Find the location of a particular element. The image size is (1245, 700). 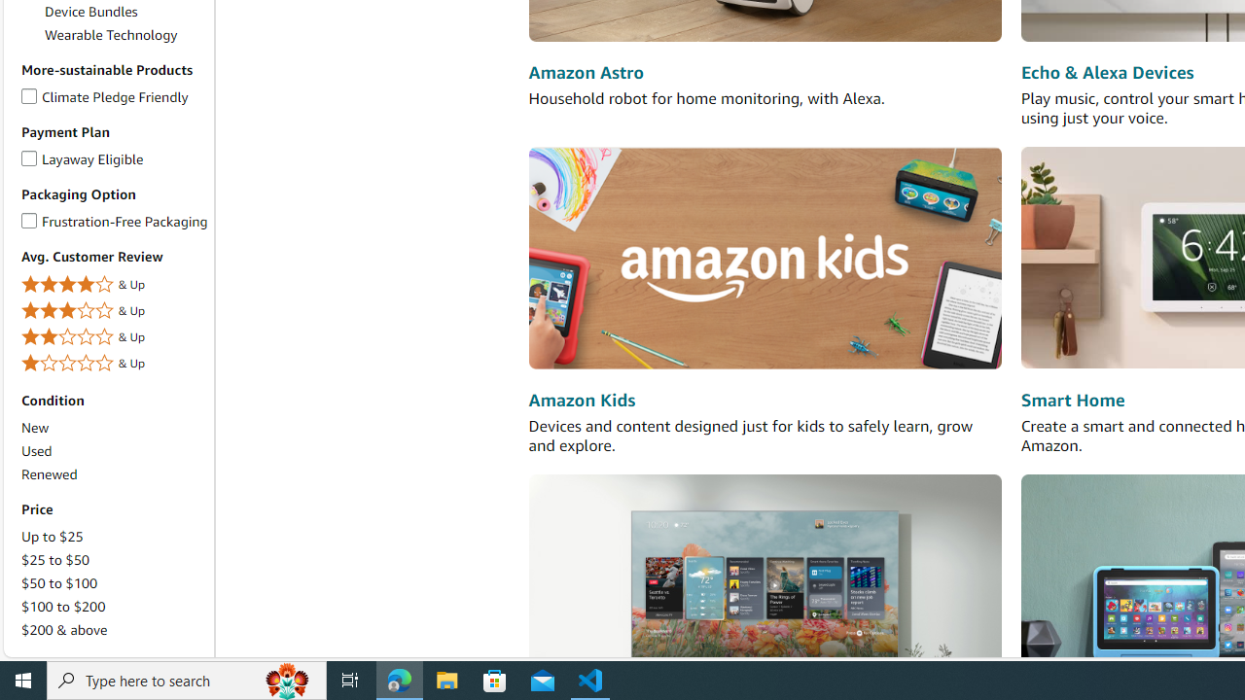

Up to $25 is located at coordinates (114, 537).